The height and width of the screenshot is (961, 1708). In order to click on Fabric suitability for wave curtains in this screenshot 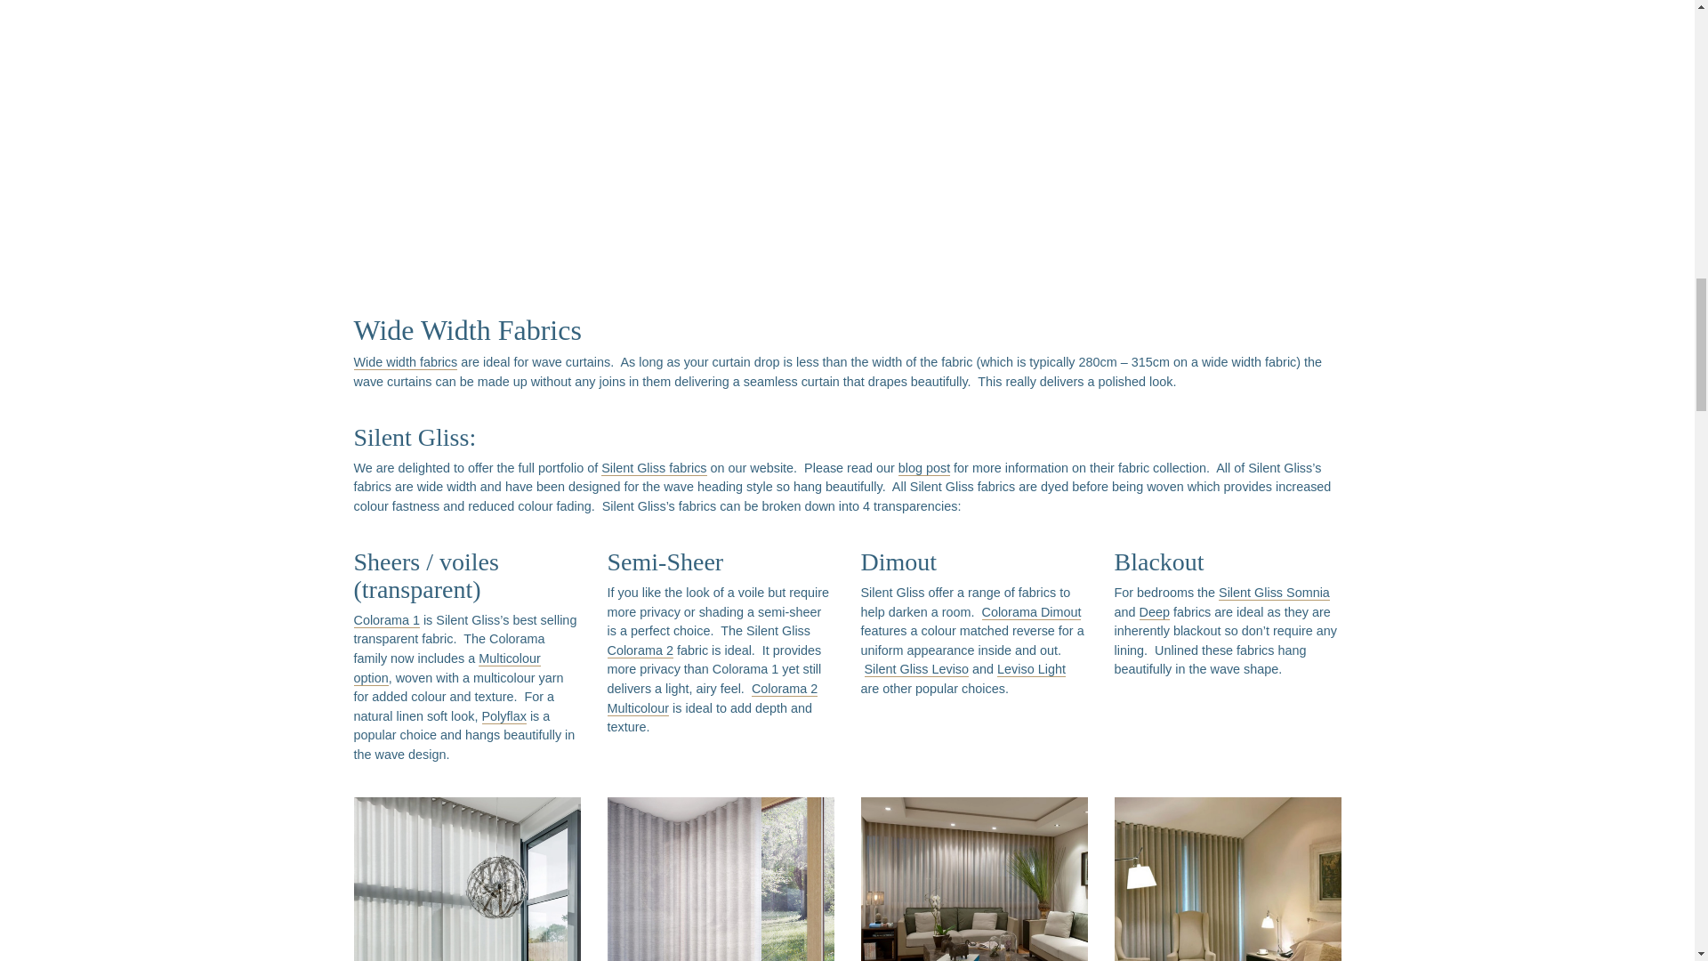, I will do `click(639, 139)`.